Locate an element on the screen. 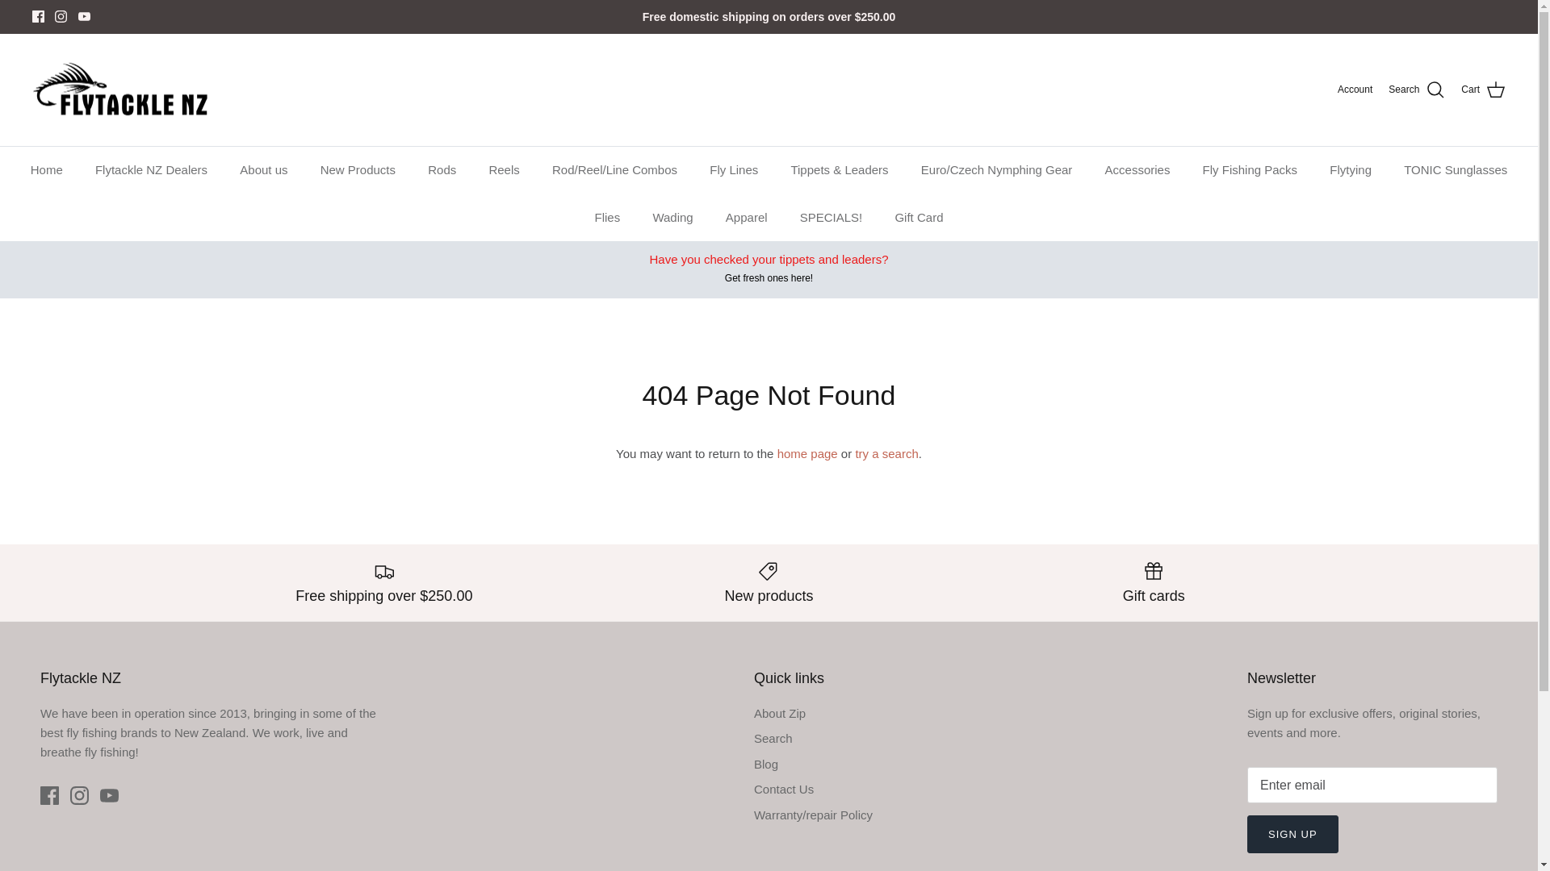 This screenshot has height=871, width=1550. Flytackle NZ Dealers is located at coordinates (150, 170).